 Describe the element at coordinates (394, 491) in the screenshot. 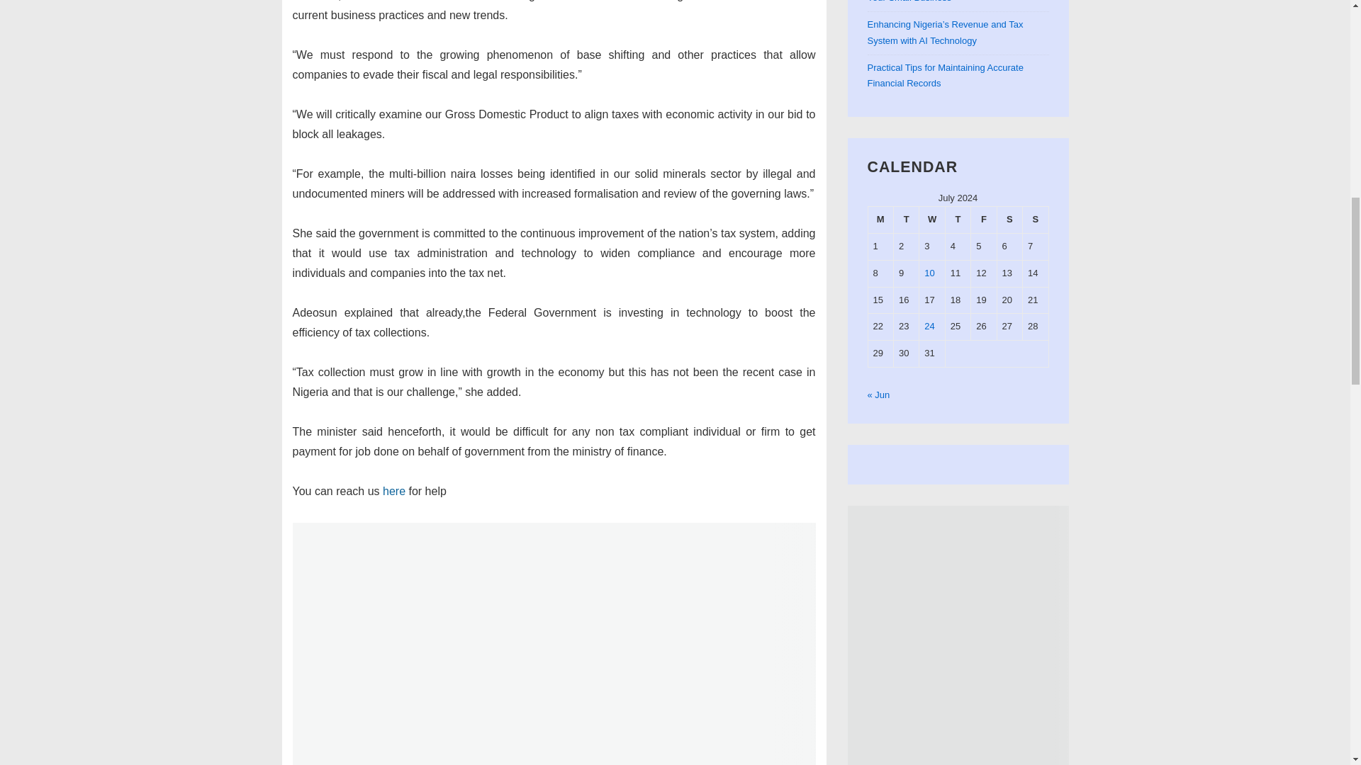

I see `here` at that location.